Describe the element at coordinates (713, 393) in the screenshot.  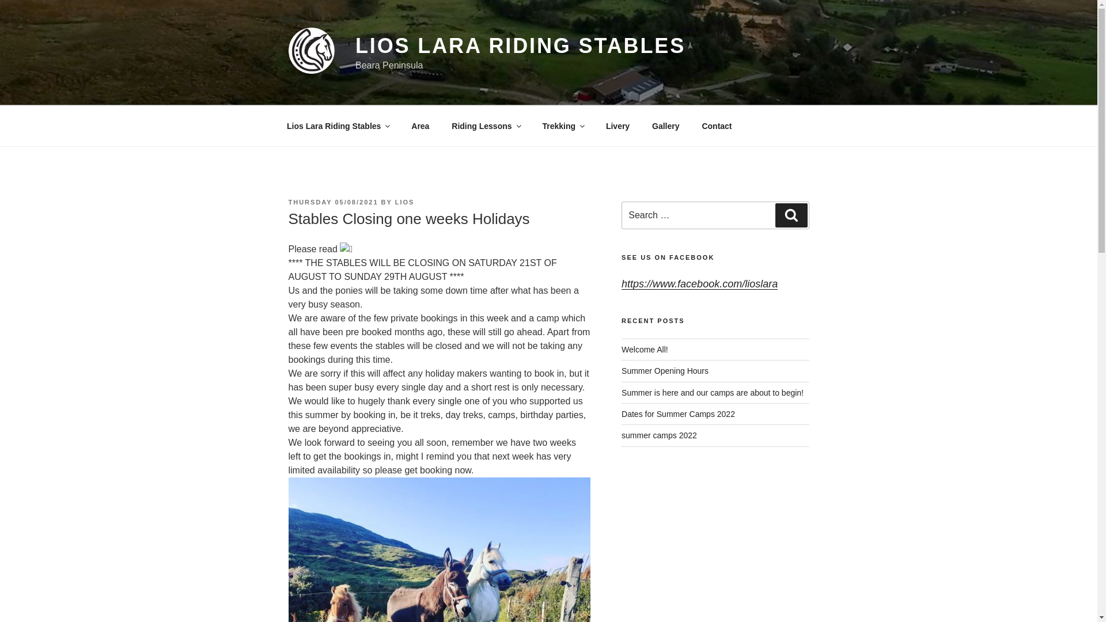
I see `Summer is here and our camps are about to begin!` at that location.